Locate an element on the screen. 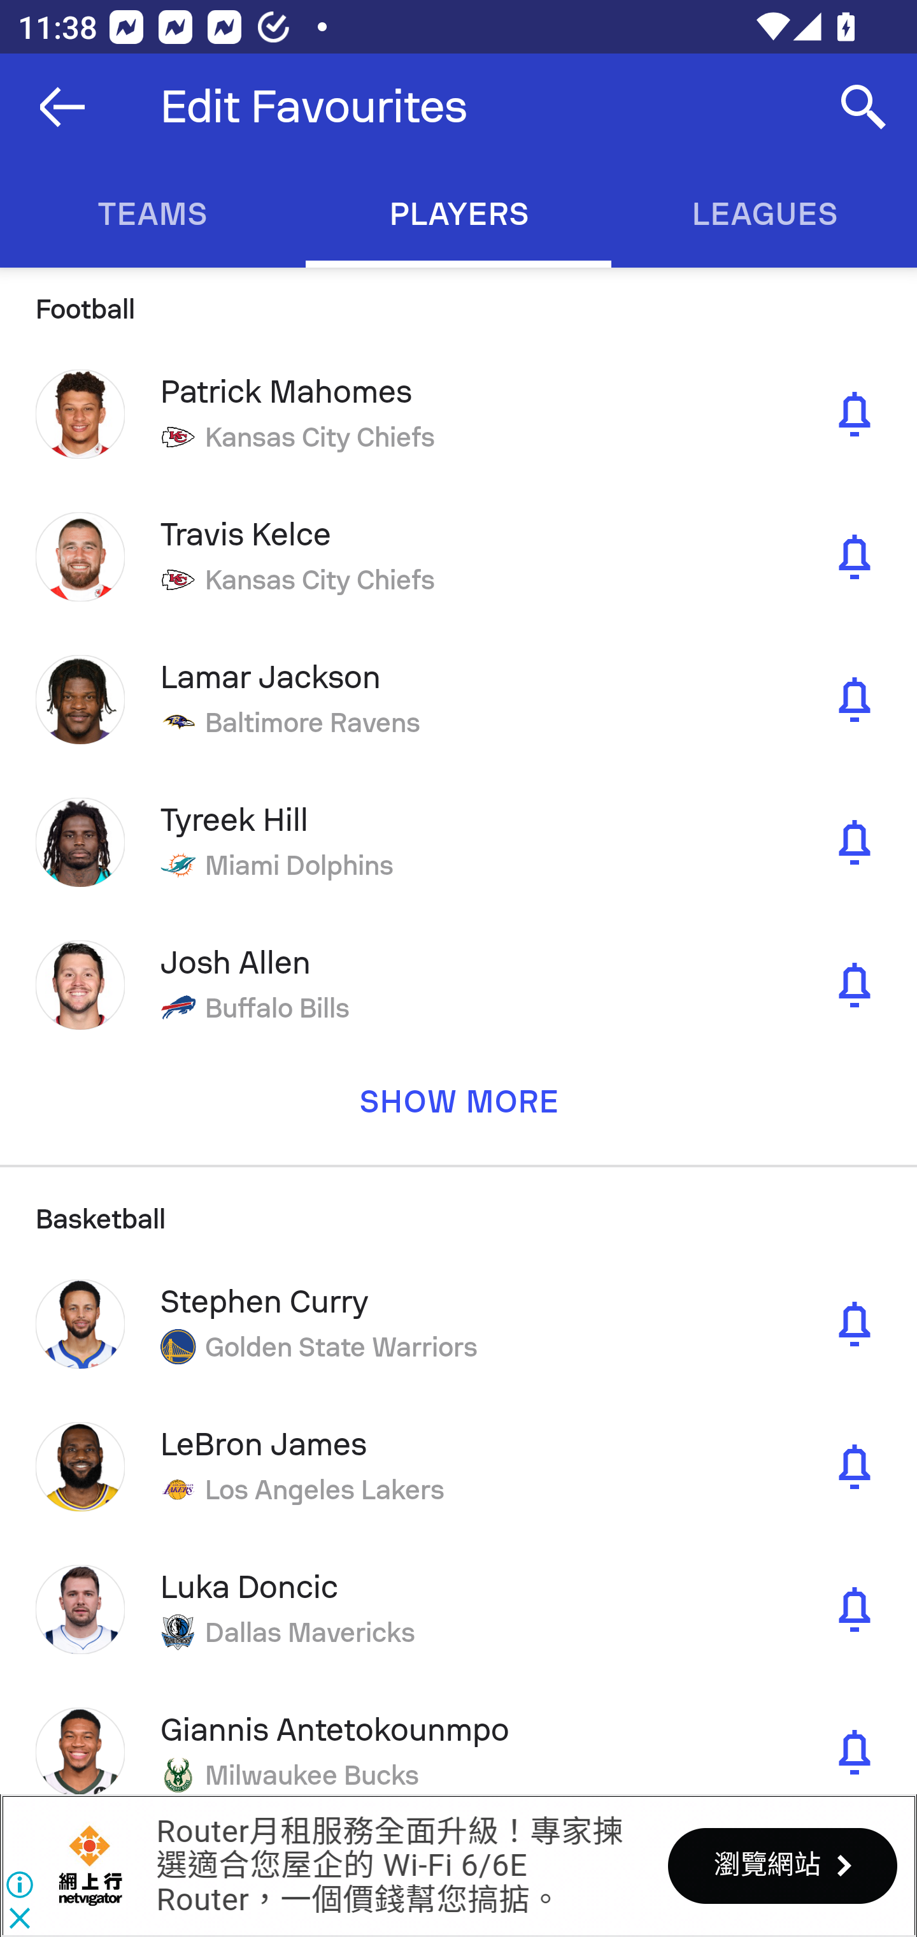 The image size is (917, 1937). Tyreek Hill Miami Dolphins is located at coordinates (458, 842).